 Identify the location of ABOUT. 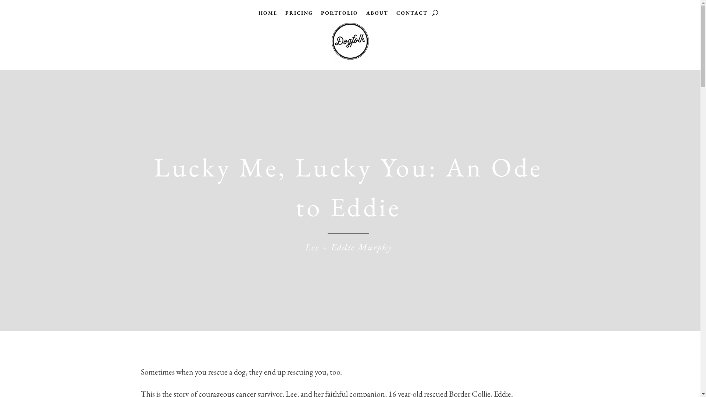
(377, 14).